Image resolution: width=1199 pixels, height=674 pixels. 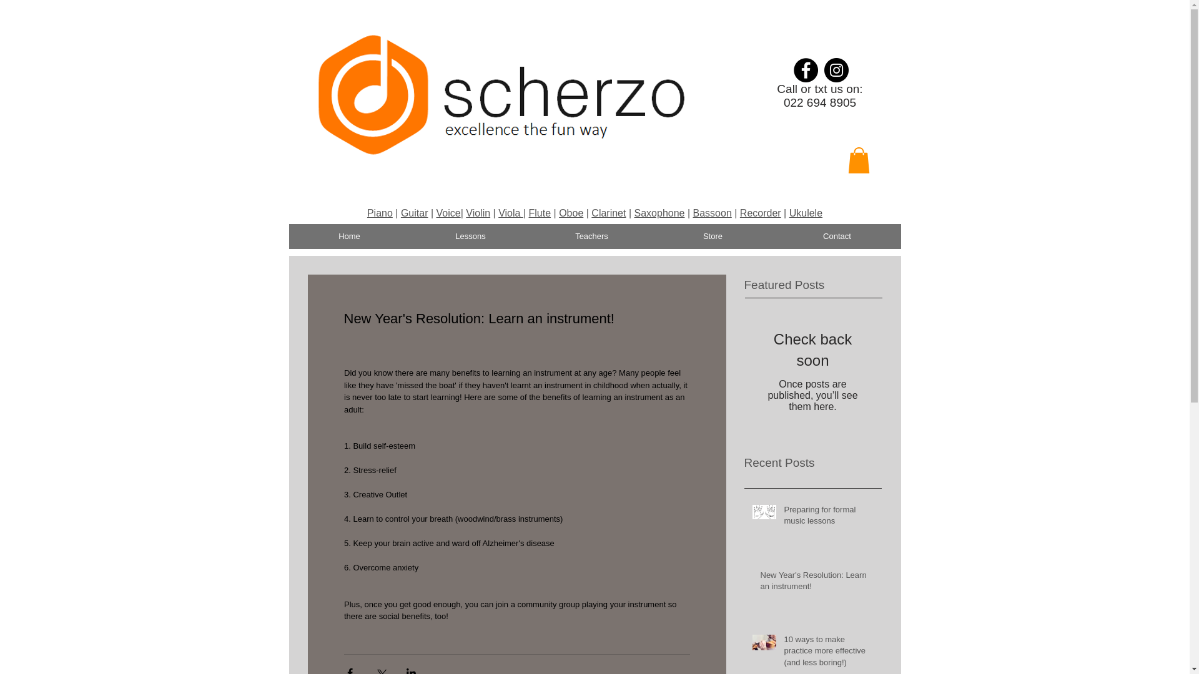 I want to click on Voice, so click(x=448, y=212).